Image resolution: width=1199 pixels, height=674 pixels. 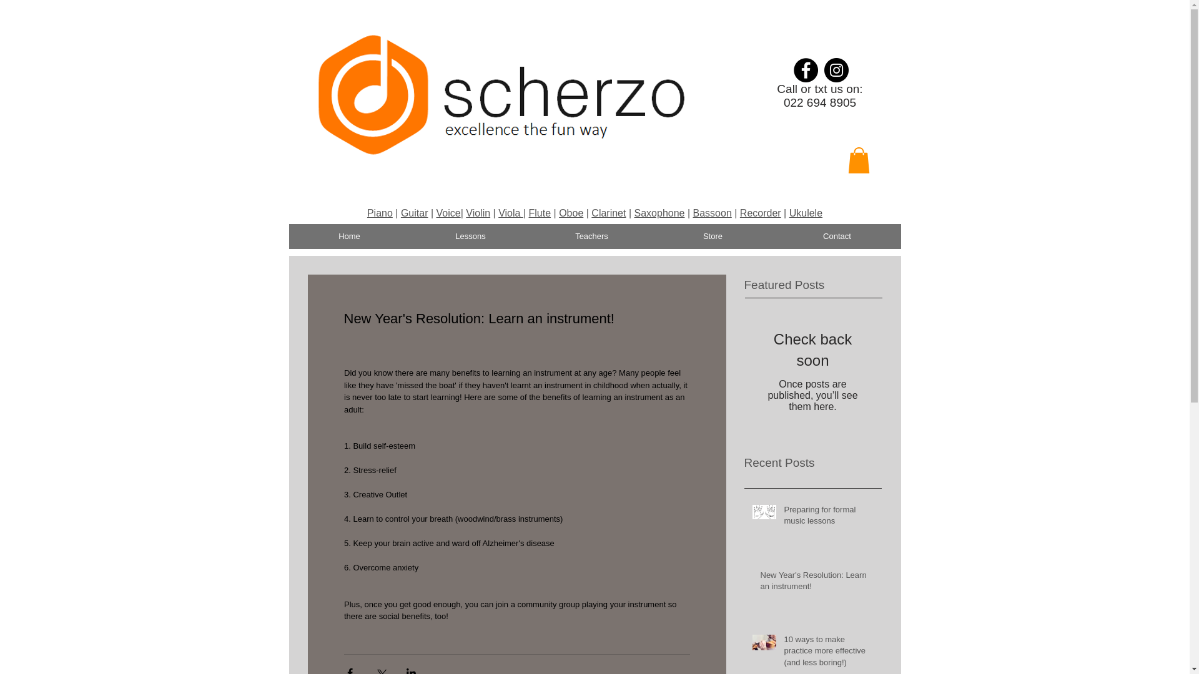 I want to click on Voice, so click(x=448, y=212).